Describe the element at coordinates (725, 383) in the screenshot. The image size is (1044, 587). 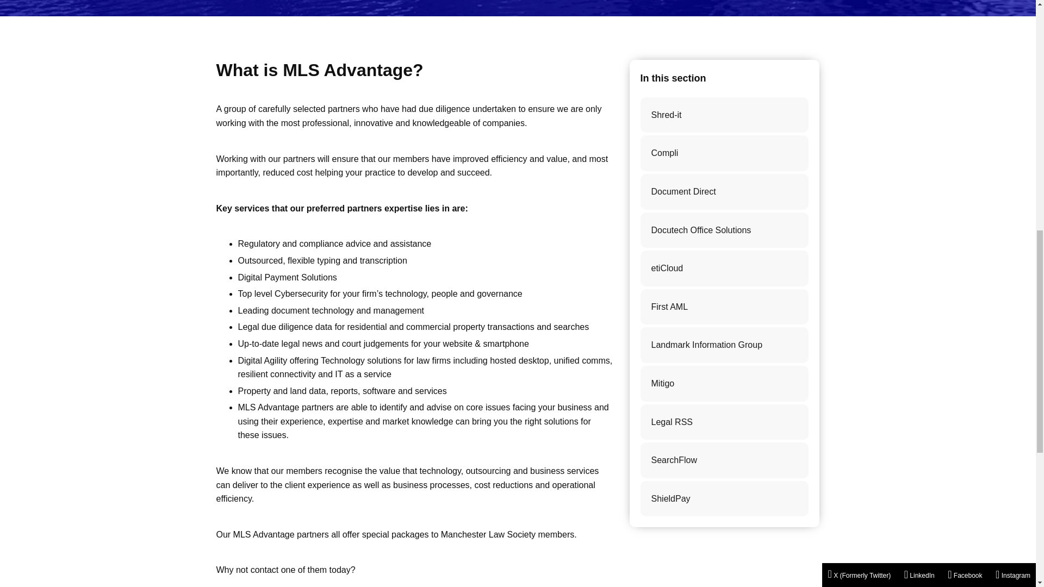
I see `Mitigo` at that location.